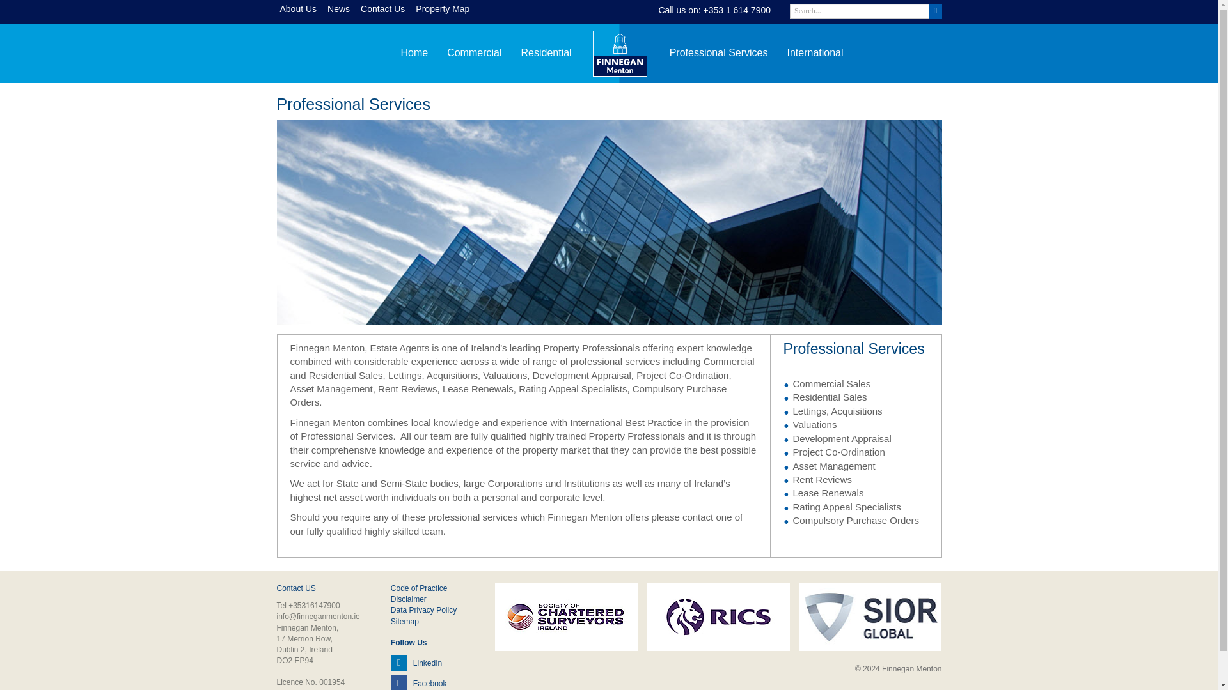 This screenshot has width=1228, height=690. Describe the element at coordinates (416, 663) in the screenshot. I see `LinkedIn` at that location.